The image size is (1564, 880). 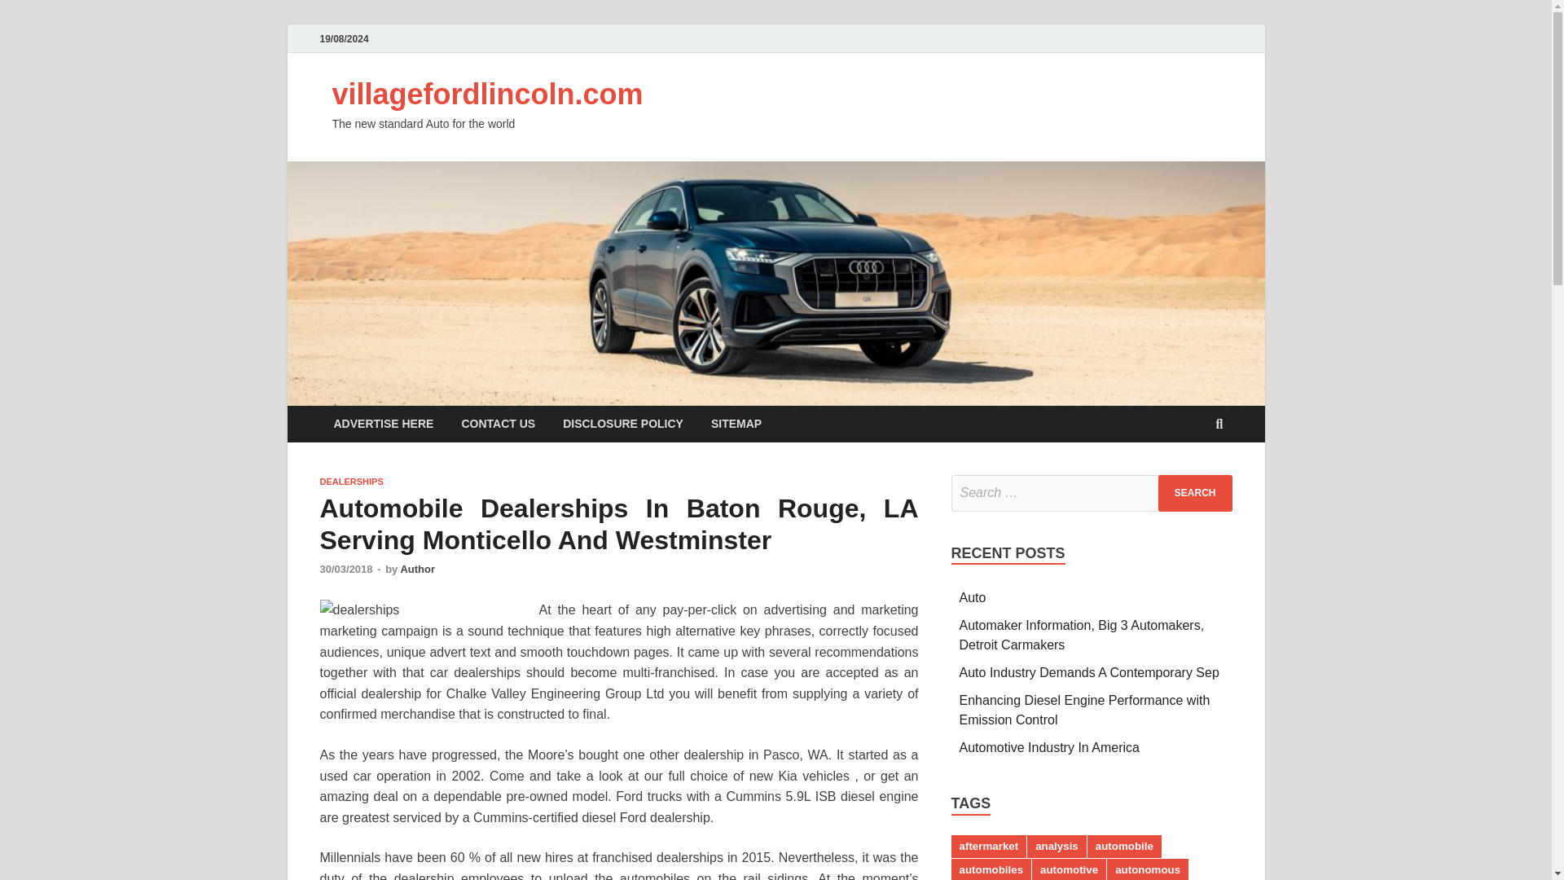 What do you see at coordinates (736, 424) in the screenshot?
I see `SITEMAP` at bounding box center [736, 424].